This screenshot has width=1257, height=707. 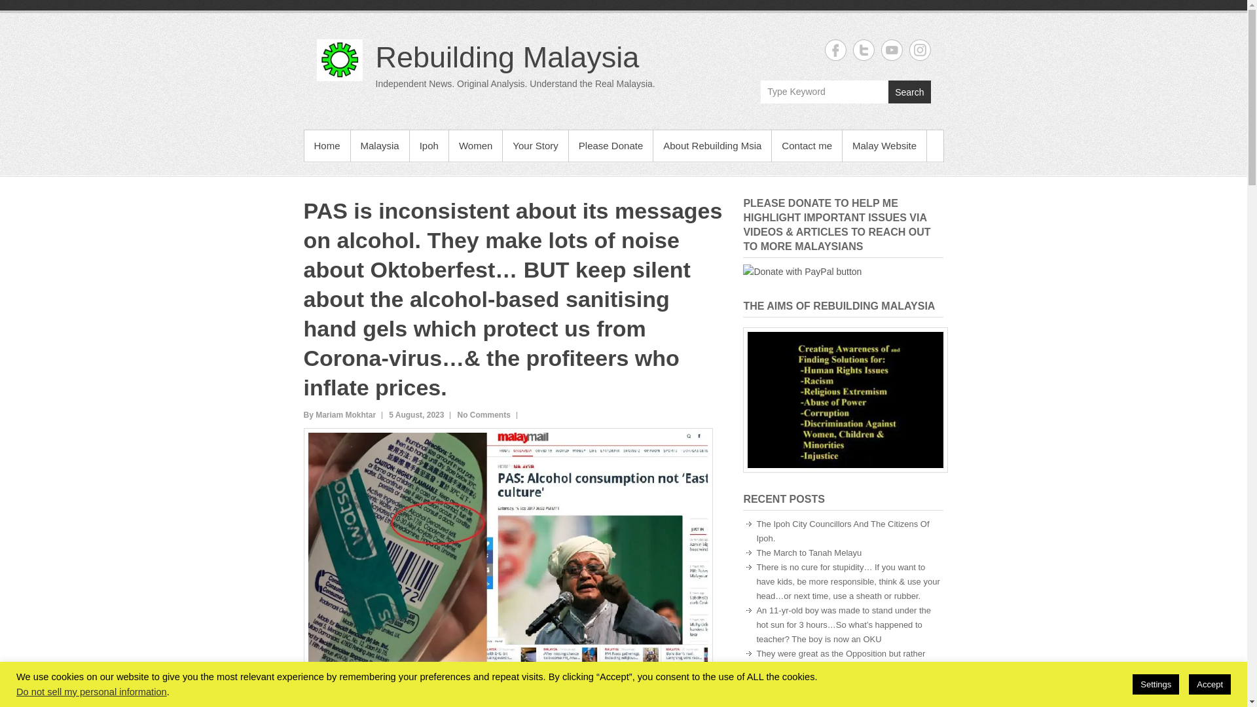 I want to click on Rebuilding Malaysia on Instagram, so click(x=919, y=50).